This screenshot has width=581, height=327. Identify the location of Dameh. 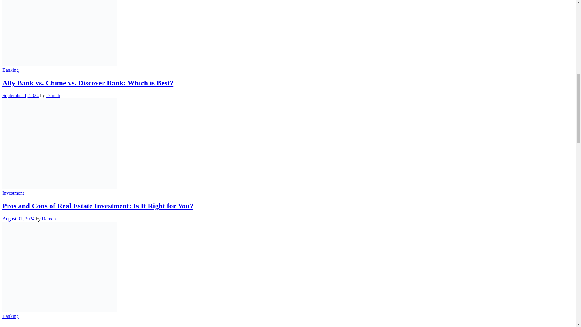
(49, 219).